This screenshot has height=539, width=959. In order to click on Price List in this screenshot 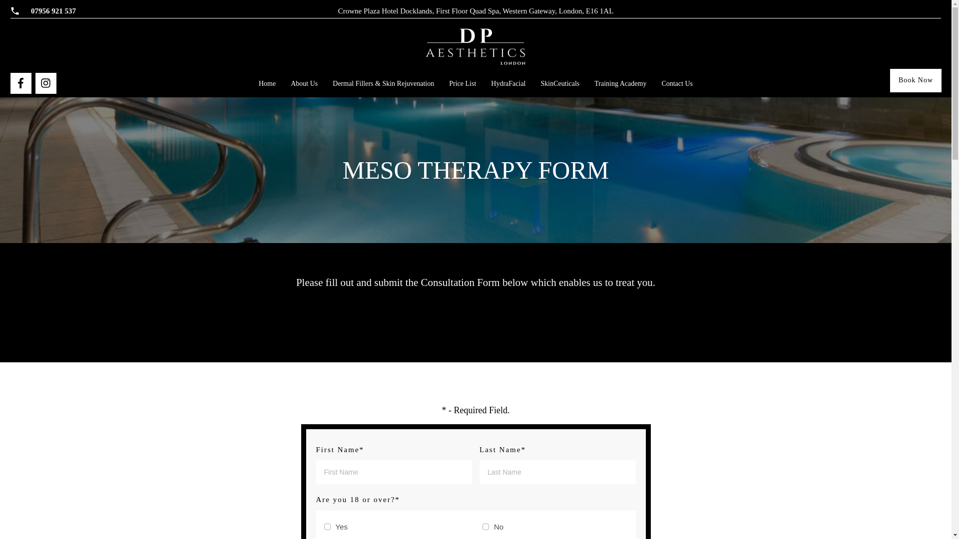, I will do `click(462, 84)`.